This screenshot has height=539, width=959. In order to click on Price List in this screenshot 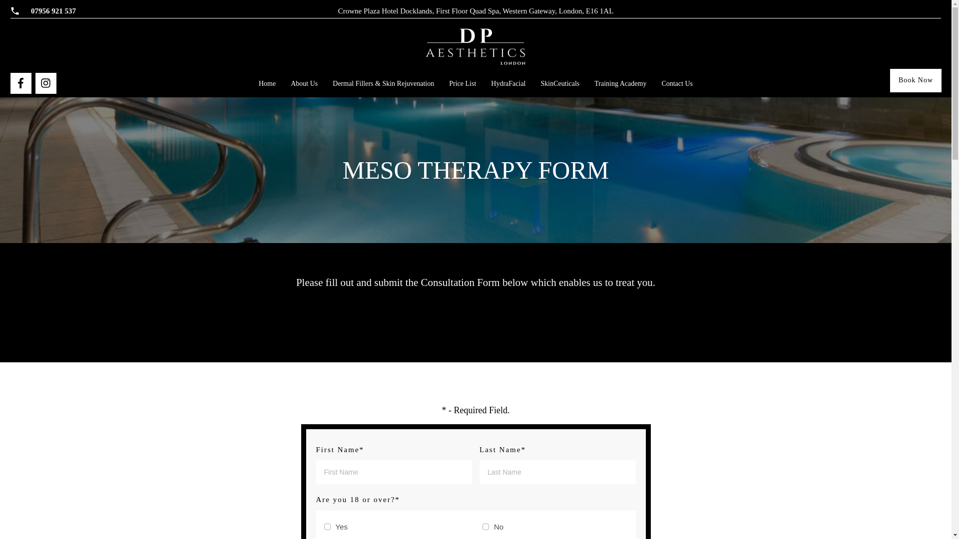, I will do `click(462, 84)`.